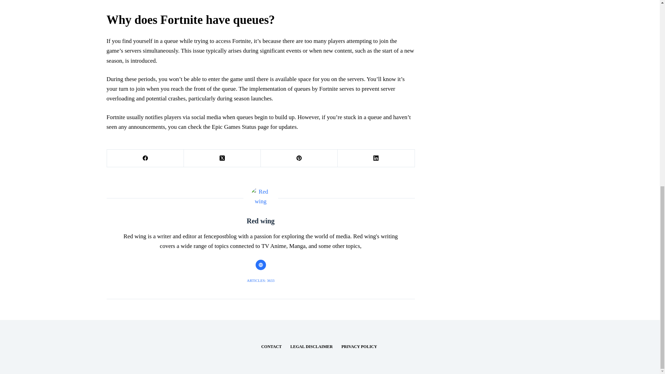 The height and width of the screenshot is (374, 665). I want to click on LEGAL DISCLAIMER, so click(311, 347).